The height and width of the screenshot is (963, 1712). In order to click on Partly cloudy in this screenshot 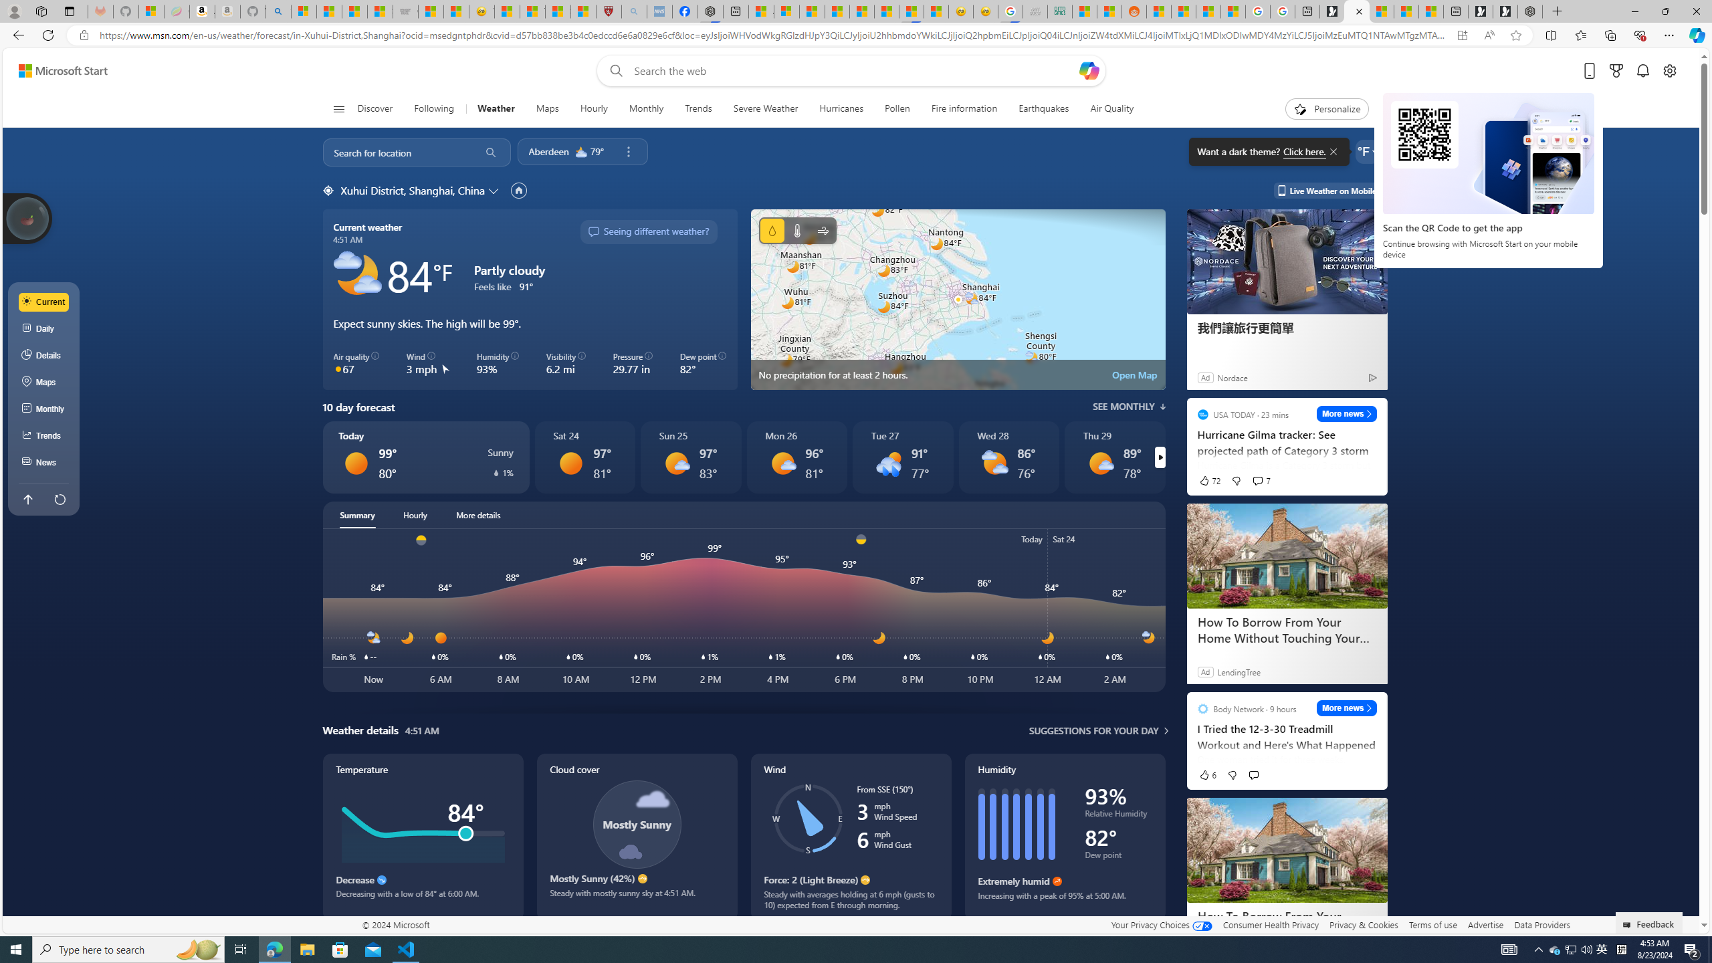, I will do `click(357, 274)`.